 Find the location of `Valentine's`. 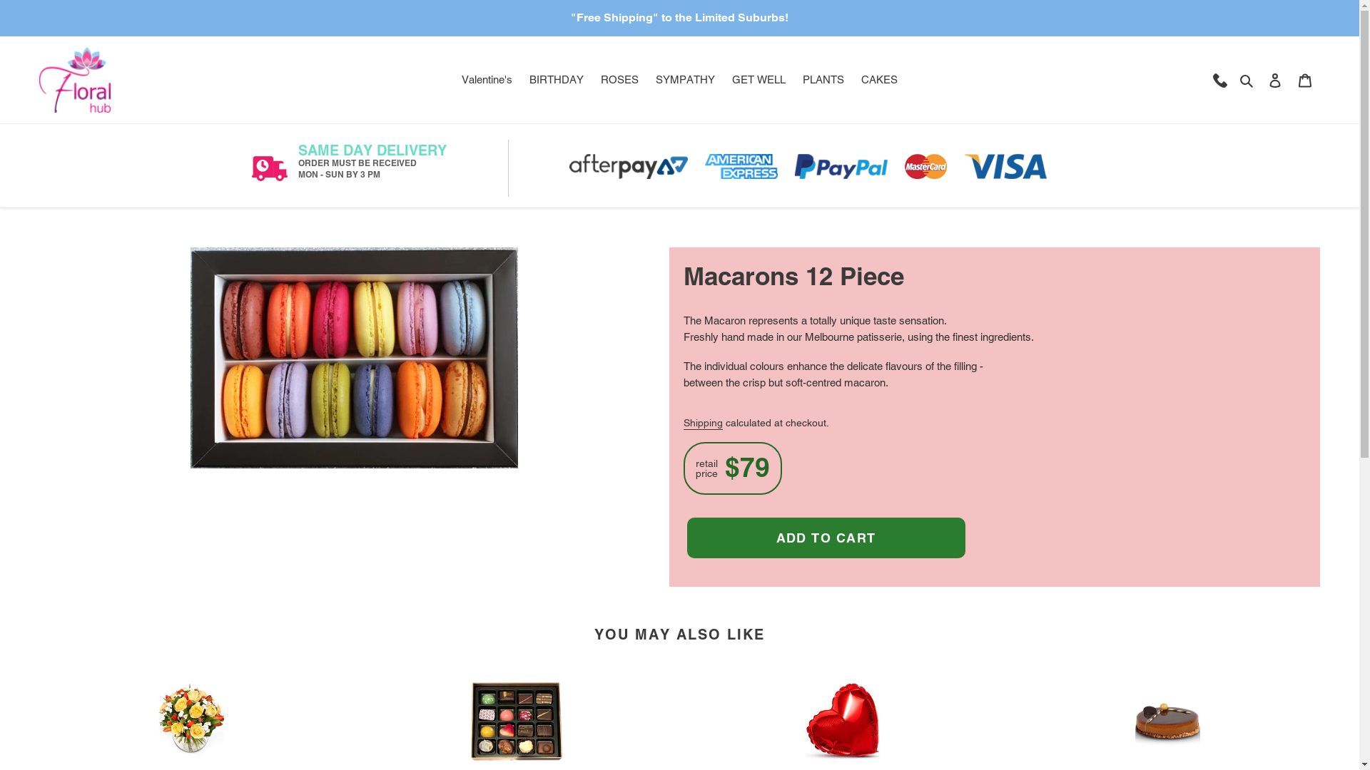

Valentine's is located at coordinates (487, 80).